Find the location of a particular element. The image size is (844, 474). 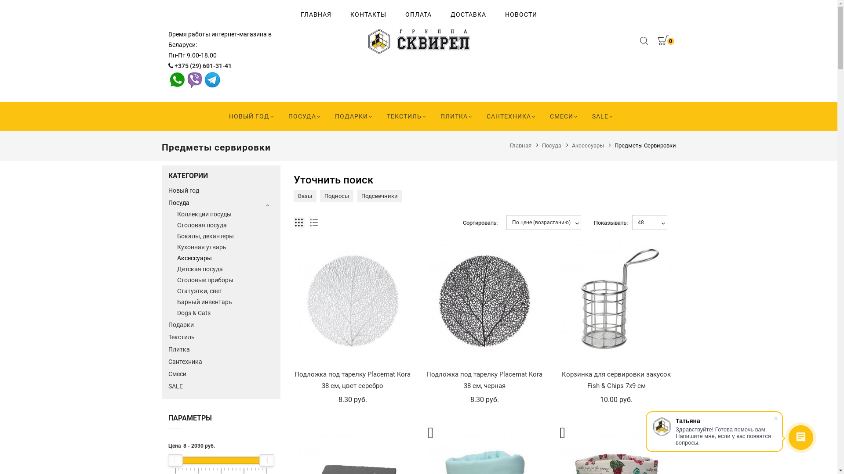

0 is located at coordinates (662, 42).